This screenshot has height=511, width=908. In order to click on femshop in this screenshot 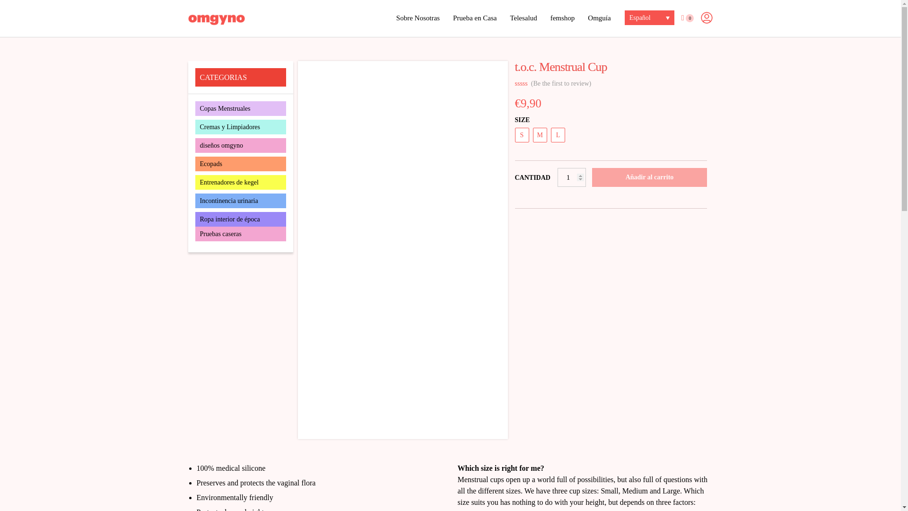, I will do `click(563, 18)`.